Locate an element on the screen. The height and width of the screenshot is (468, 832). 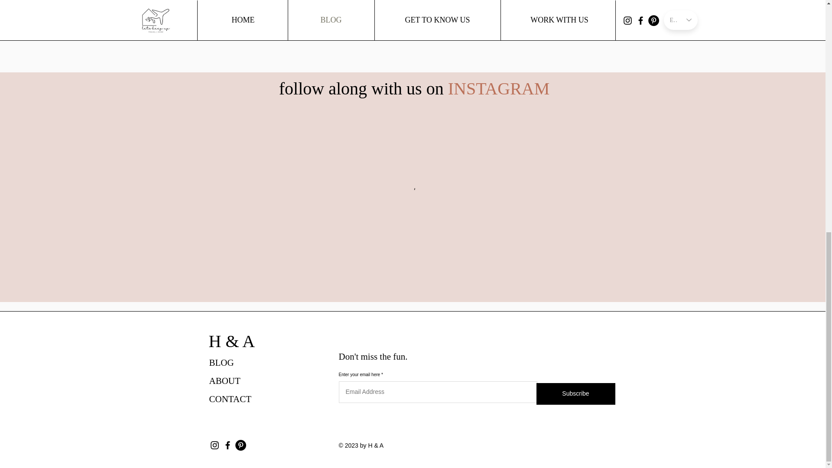
Subscribe is located at coordinates (576, 394).